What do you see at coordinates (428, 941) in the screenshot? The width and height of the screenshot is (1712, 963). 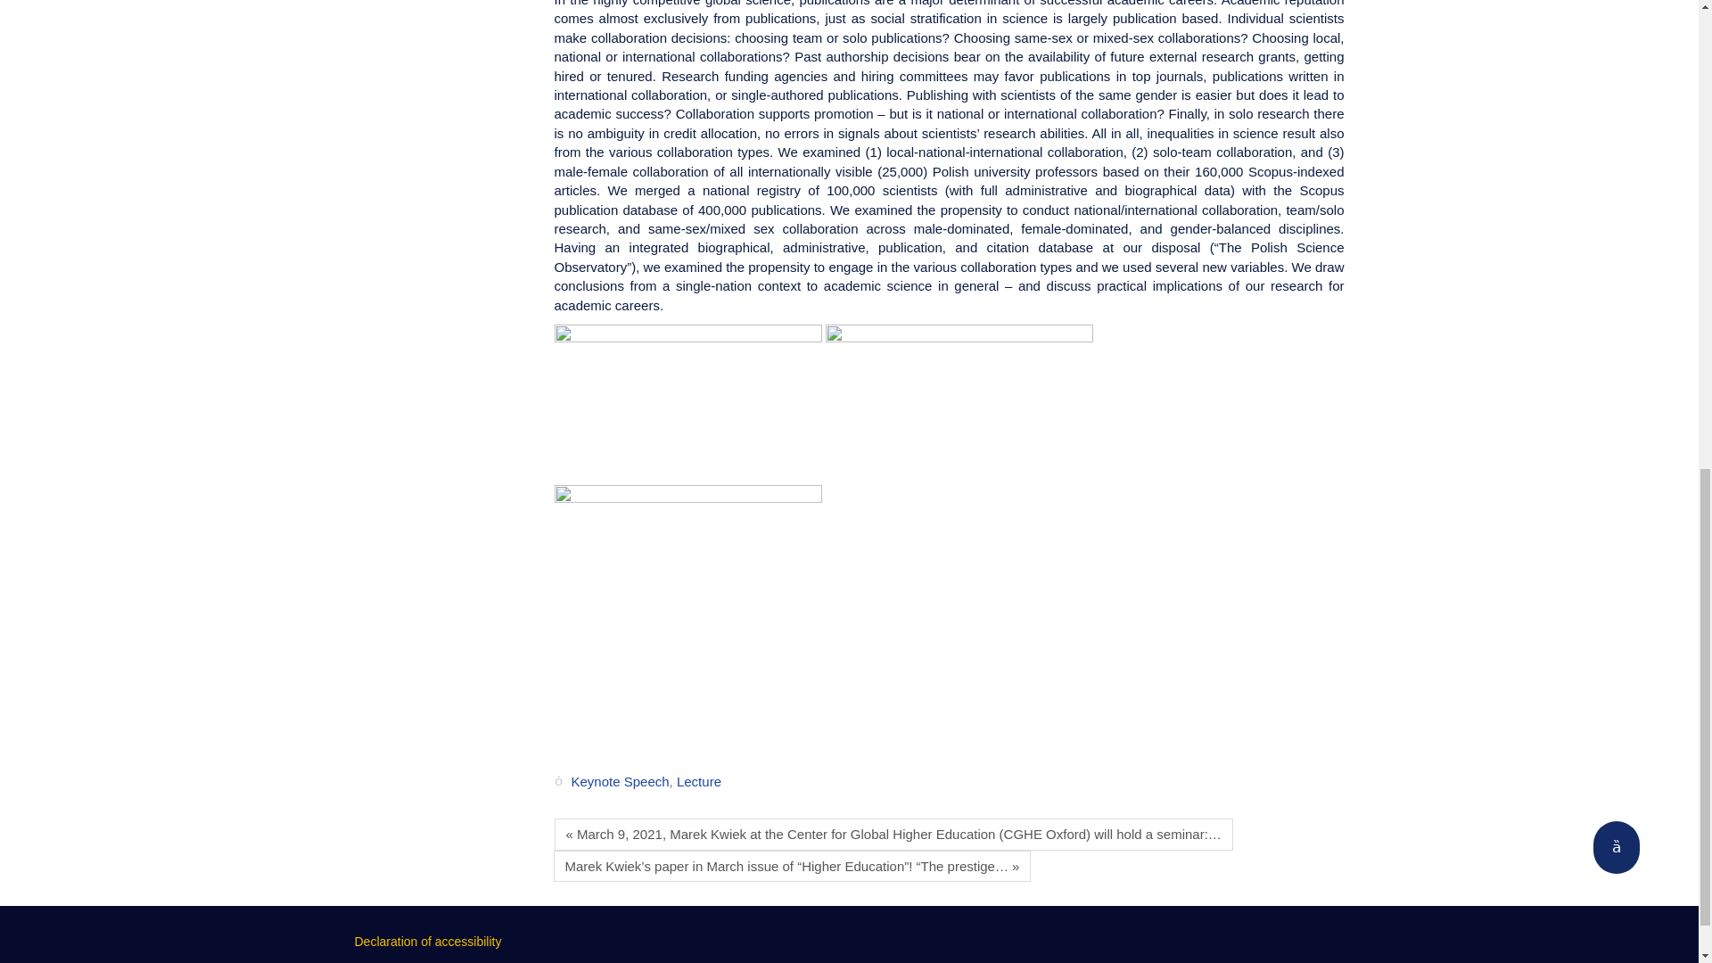 I see `Declaration of accessibility` at bounding box center [428, 941].